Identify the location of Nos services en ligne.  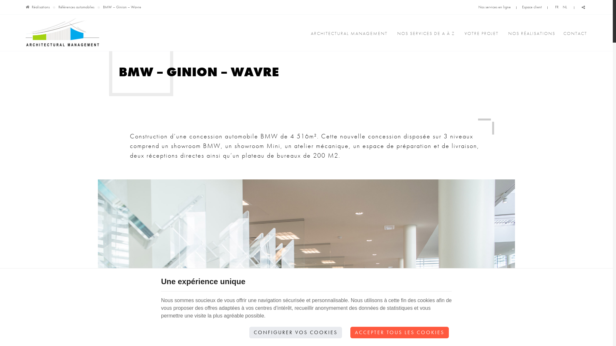
(495, 7).